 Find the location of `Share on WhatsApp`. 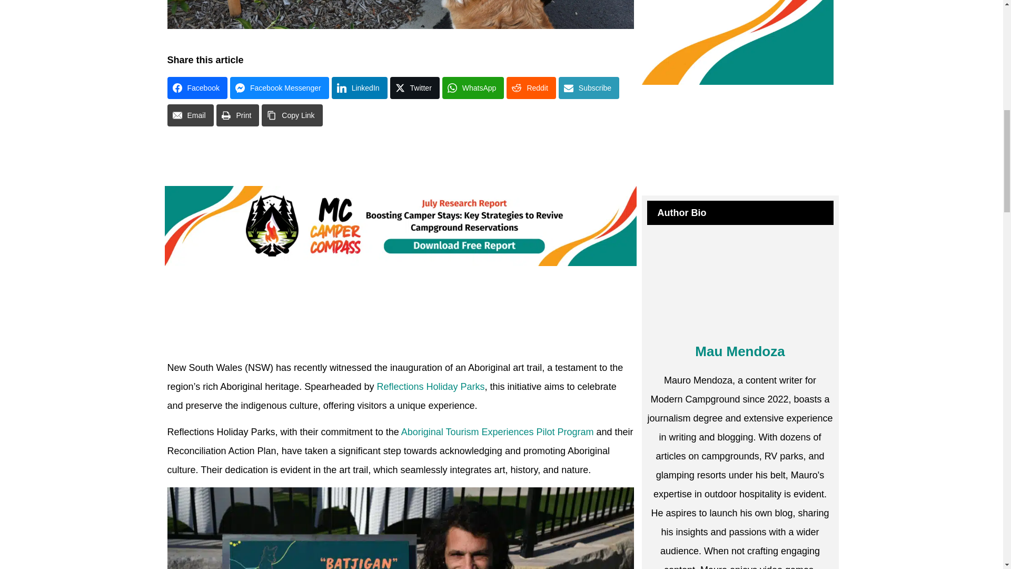

Share on WhatsApp is located at coordinates (473, 87).